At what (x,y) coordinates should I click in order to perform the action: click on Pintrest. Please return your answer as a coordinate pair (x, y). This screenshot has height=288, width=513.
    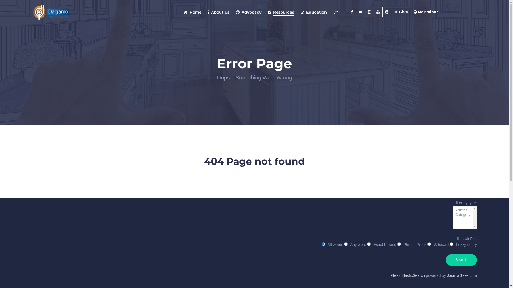
    Looking at the image, I should click on (387, 12).